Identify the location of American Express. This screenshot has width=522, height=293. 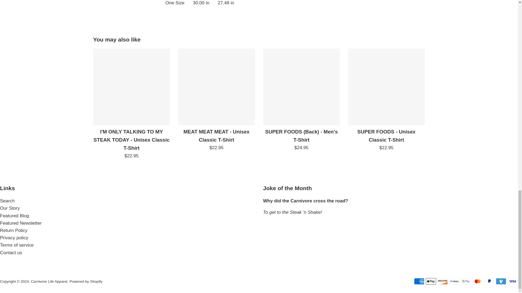
(419, 281).